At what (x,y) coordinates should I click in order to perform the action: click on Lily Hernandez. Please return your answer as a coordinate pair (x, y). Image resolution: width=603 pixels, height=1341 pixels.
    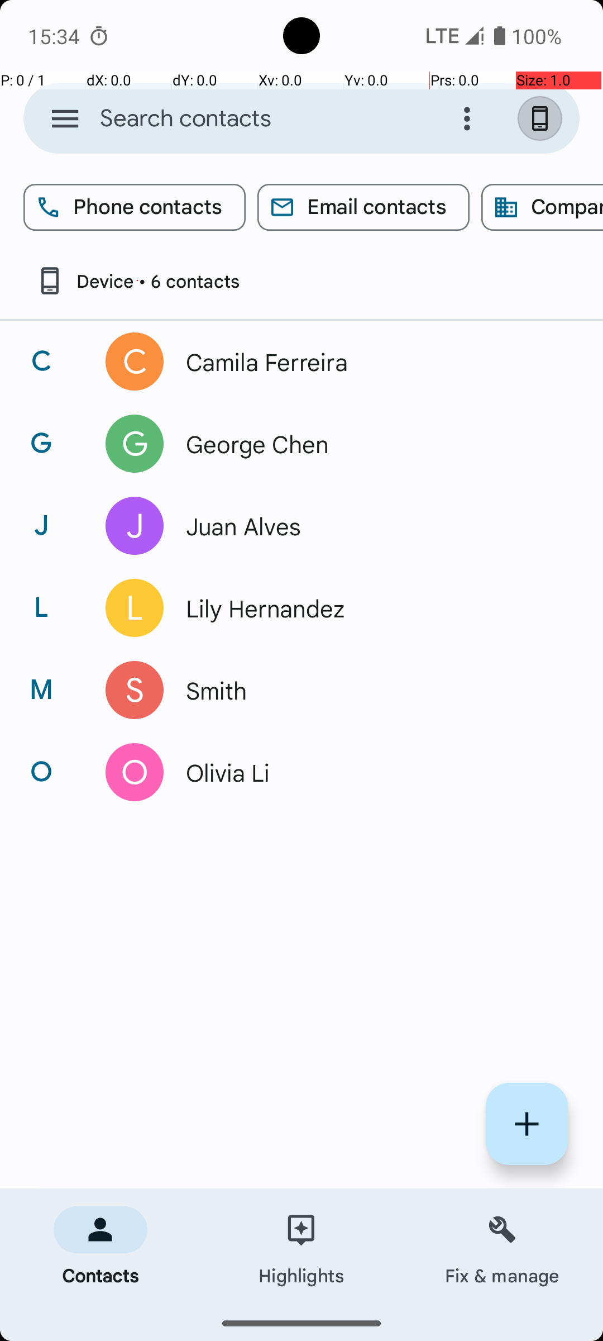
    Looking at the image, I should click on (371, 608).